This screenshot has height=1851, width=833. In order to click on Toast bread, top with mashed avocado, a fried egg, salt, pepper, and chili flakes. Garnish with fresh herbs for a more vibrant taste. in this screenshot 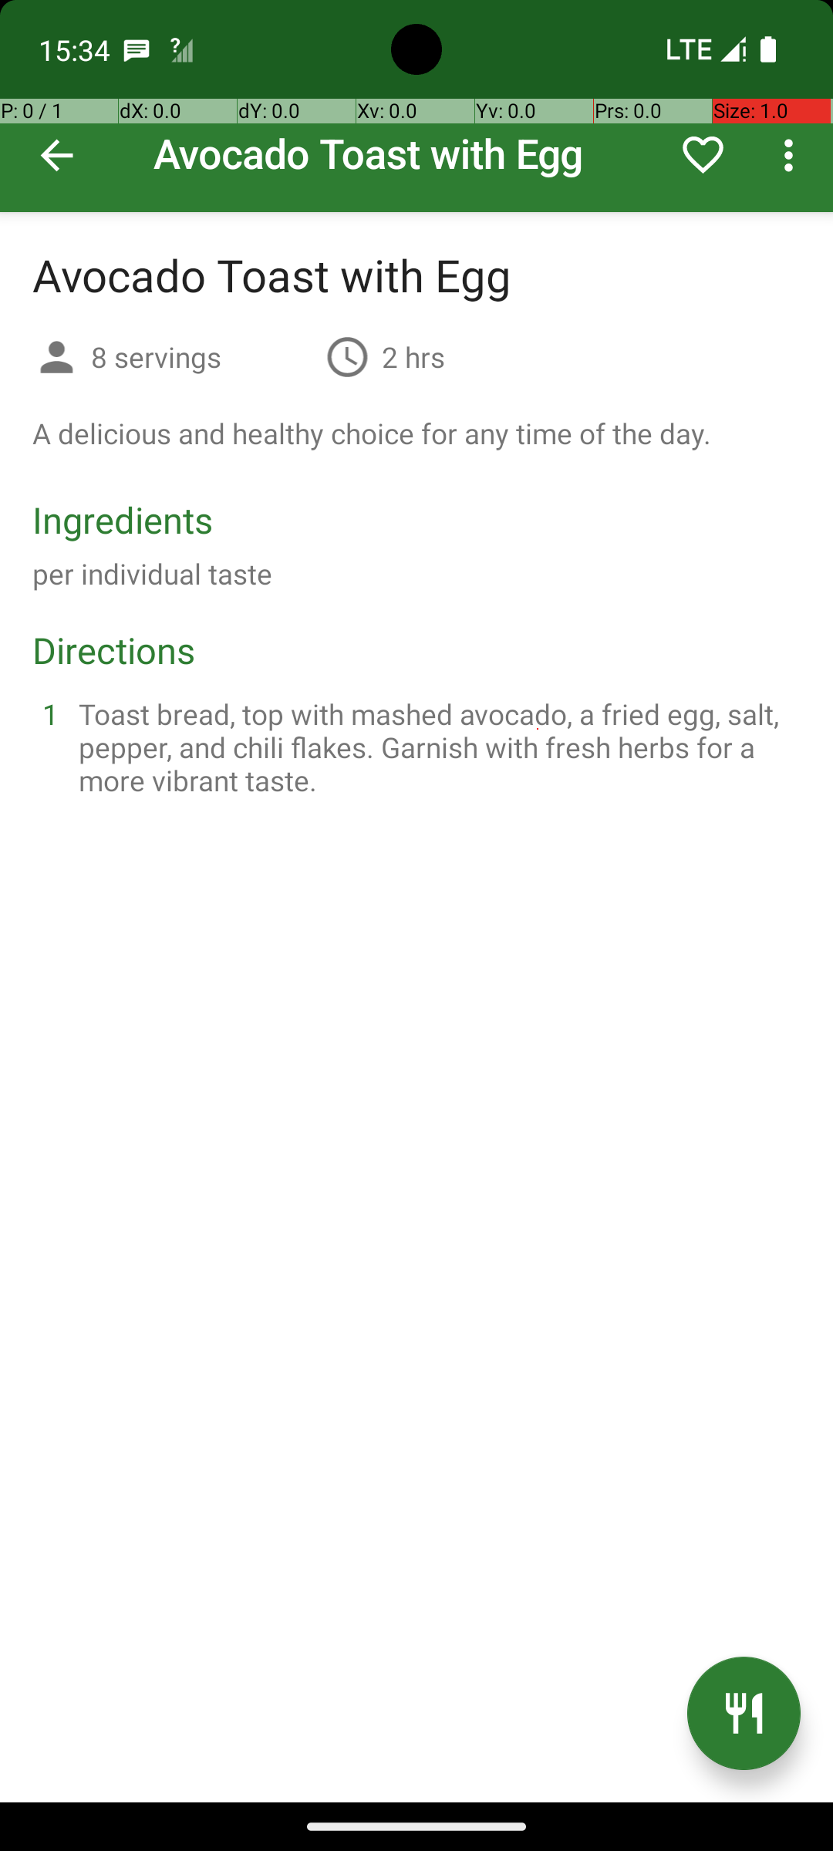, I will do `click(435, 747)`.